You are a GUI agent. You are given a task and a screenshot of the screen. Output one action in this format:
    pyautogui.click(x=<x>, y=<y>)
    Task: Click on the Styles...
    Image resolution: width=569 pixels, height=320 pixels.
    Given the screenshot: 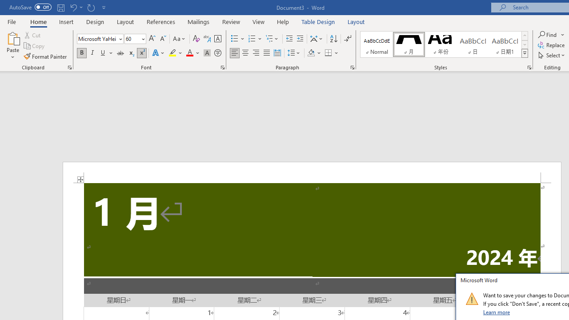 What is the action you would take?
    pyautogui.click(x=529, y=68)
    